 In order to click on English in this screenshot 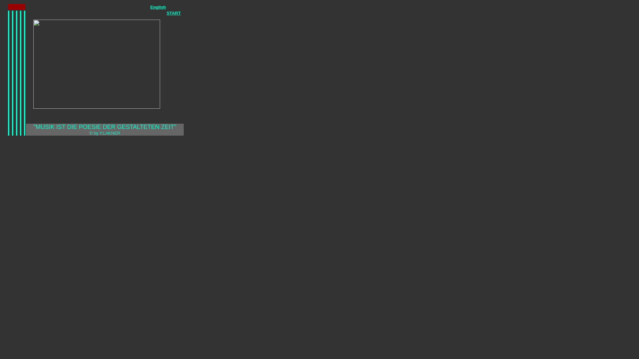, I will do `click(158, 7)`.